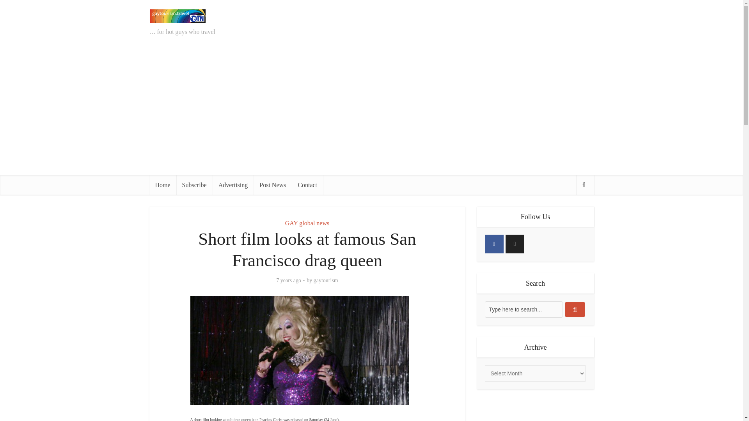 This screenshot has width=749, height=421. I want to click on GAY global news, so click(307, 223).